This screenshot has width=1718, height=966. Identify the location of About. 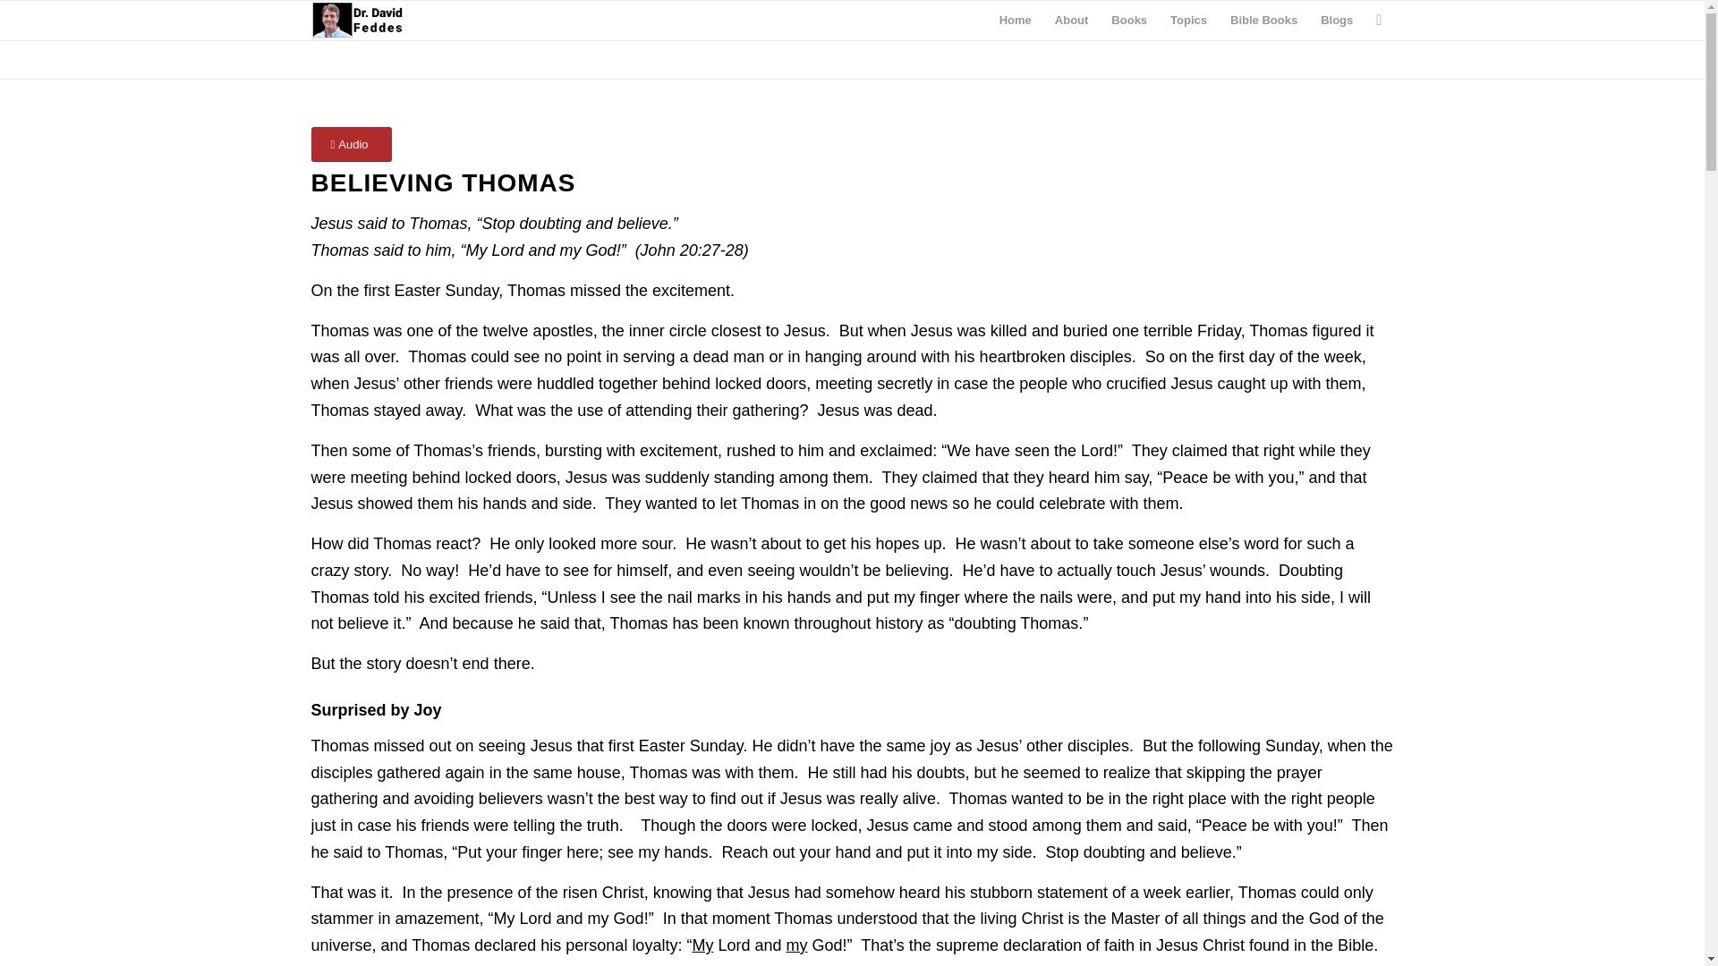
(1072, 21).